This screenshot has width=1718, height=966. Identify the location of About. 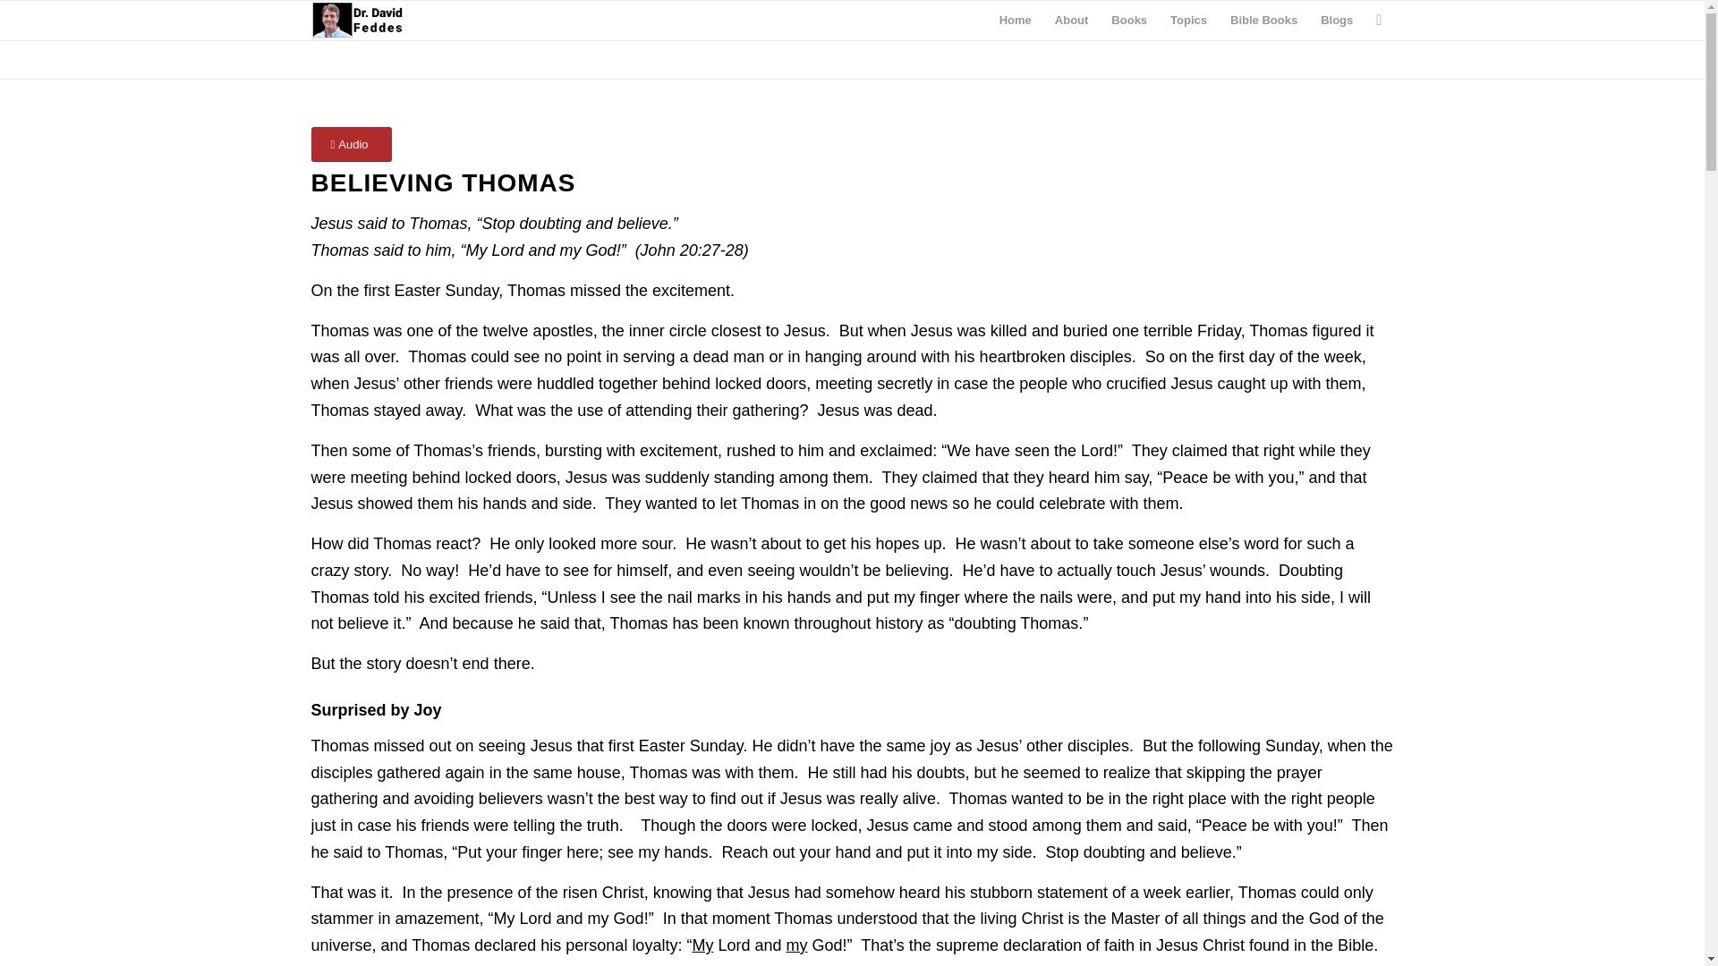
(1072, 21).